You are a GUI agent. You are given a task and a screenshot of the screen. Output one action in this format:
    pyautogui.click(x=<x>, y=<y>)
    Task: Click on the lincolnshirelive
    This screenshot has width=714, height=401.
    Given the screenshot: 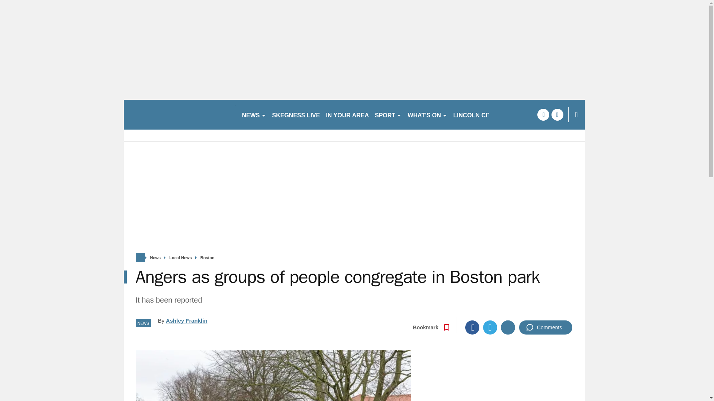 What is the action you would take?
    pyautogui.click(x=179, y=114)
    